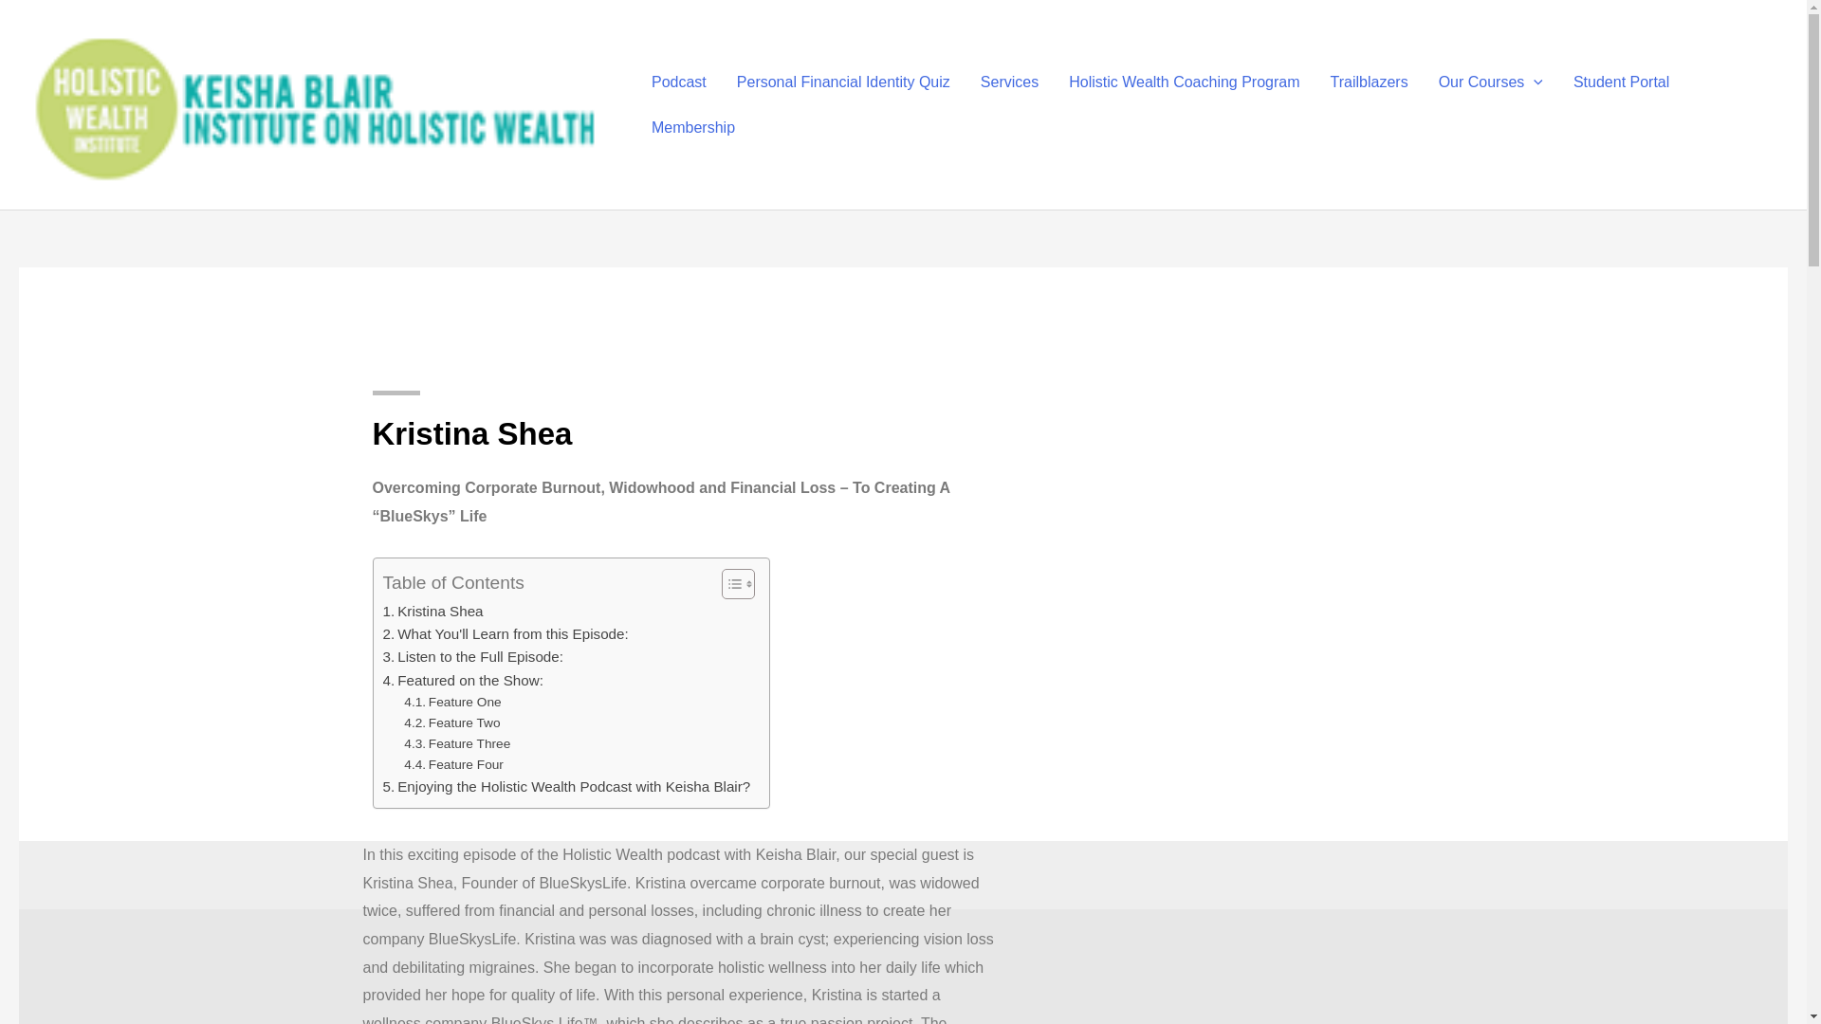 Image resolution: width=1821 pixels, height=1024 pixels. What do you see at coordinates (451, 722) in the screenshot?
I see `Feature Two` at bounding box center [451, 722].